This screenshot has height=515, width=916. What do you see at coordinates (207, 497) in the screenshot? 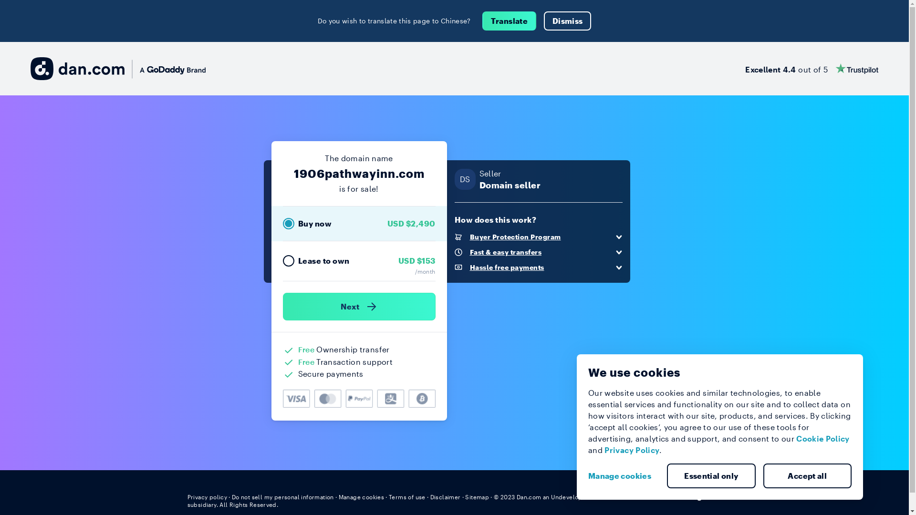
I see `Privacy policy` at bounding box center [207, 497].